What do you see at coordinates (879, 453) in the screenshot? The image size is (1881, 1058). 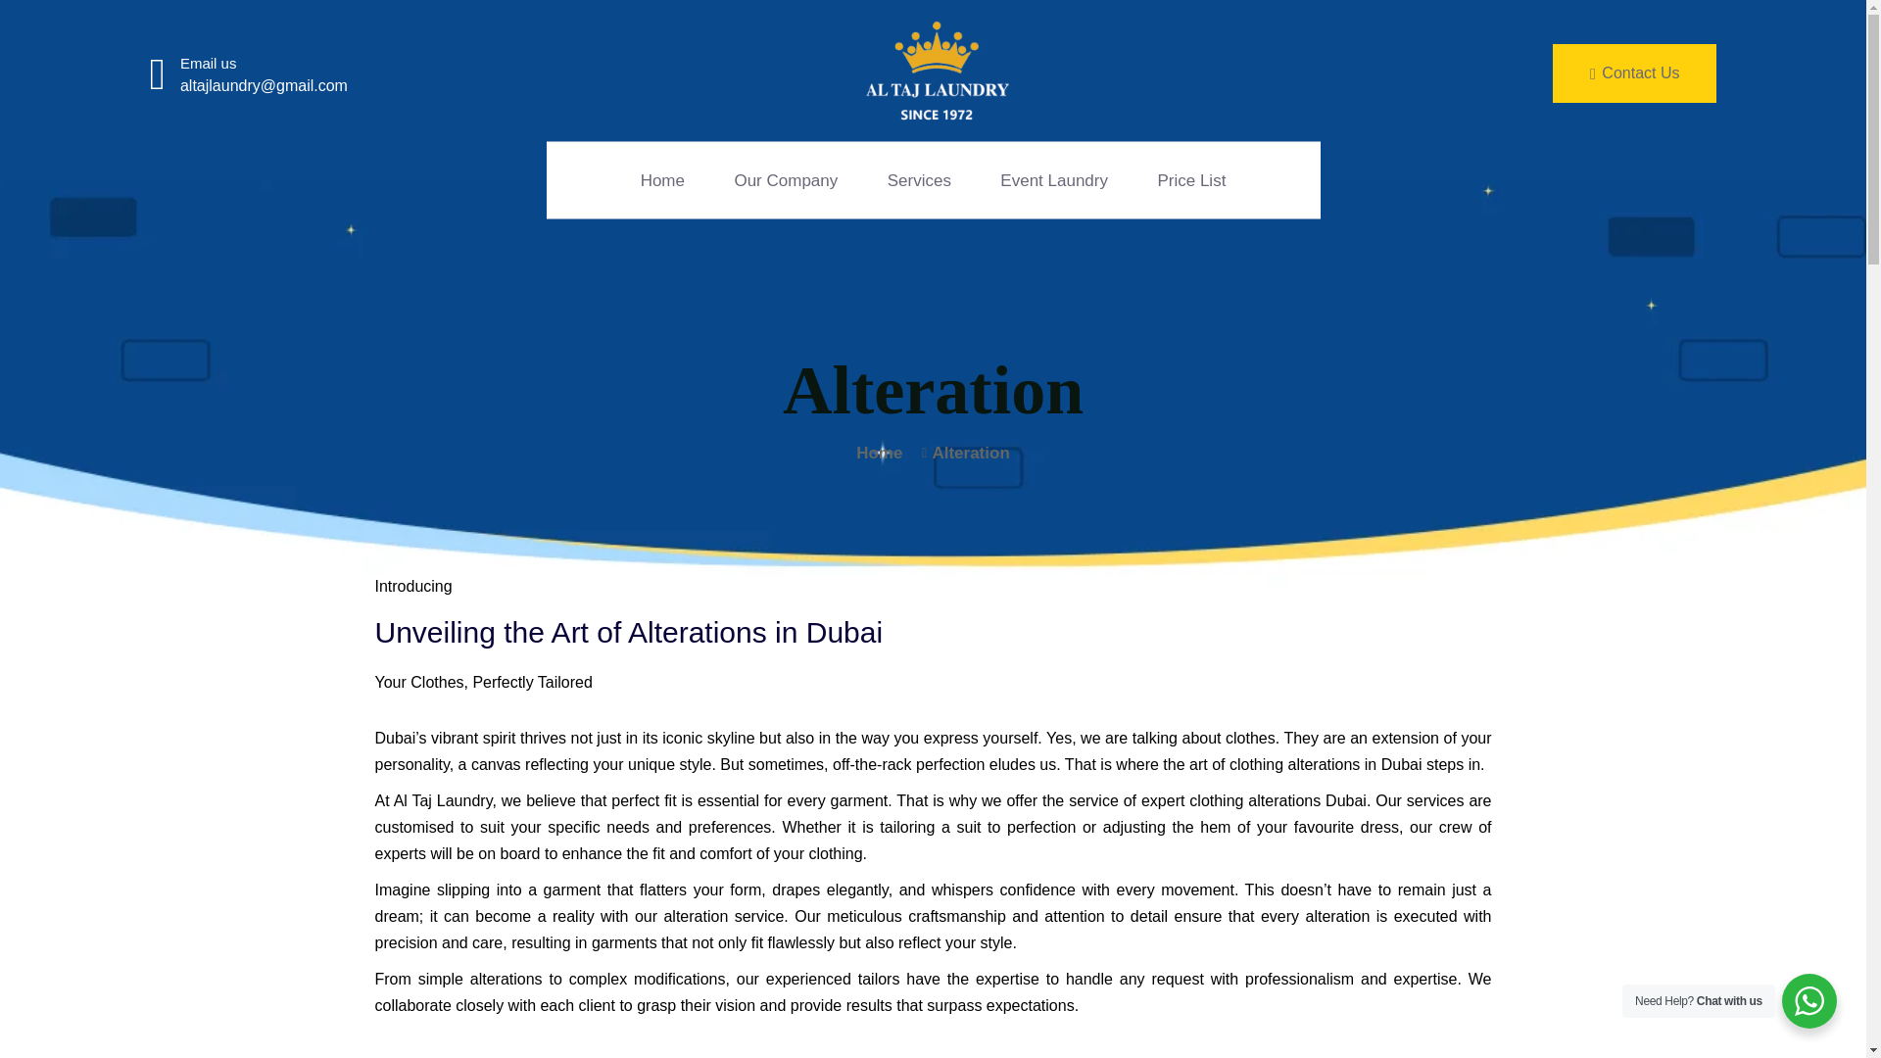 I see `Home` at bounding box center [879, 453].